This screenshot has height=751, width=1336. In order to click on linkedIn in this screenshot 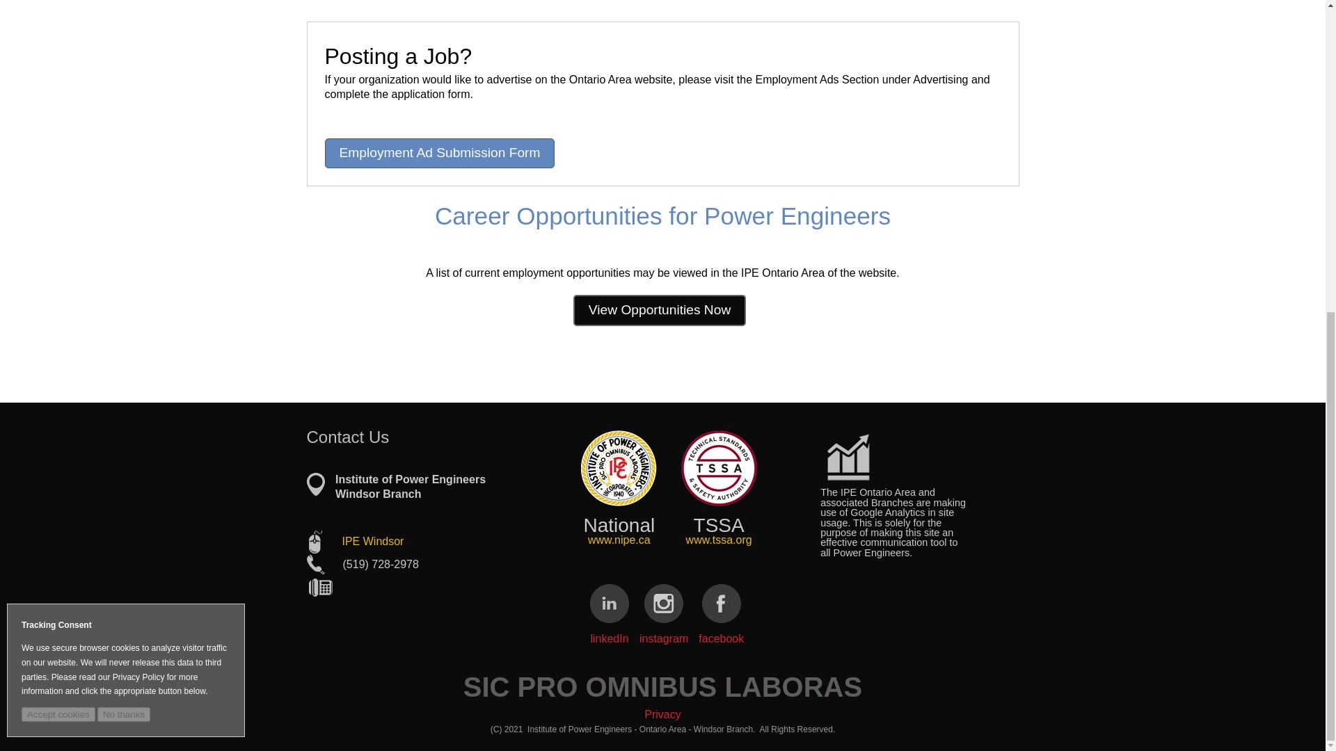, I will do `click(610, 629)`.